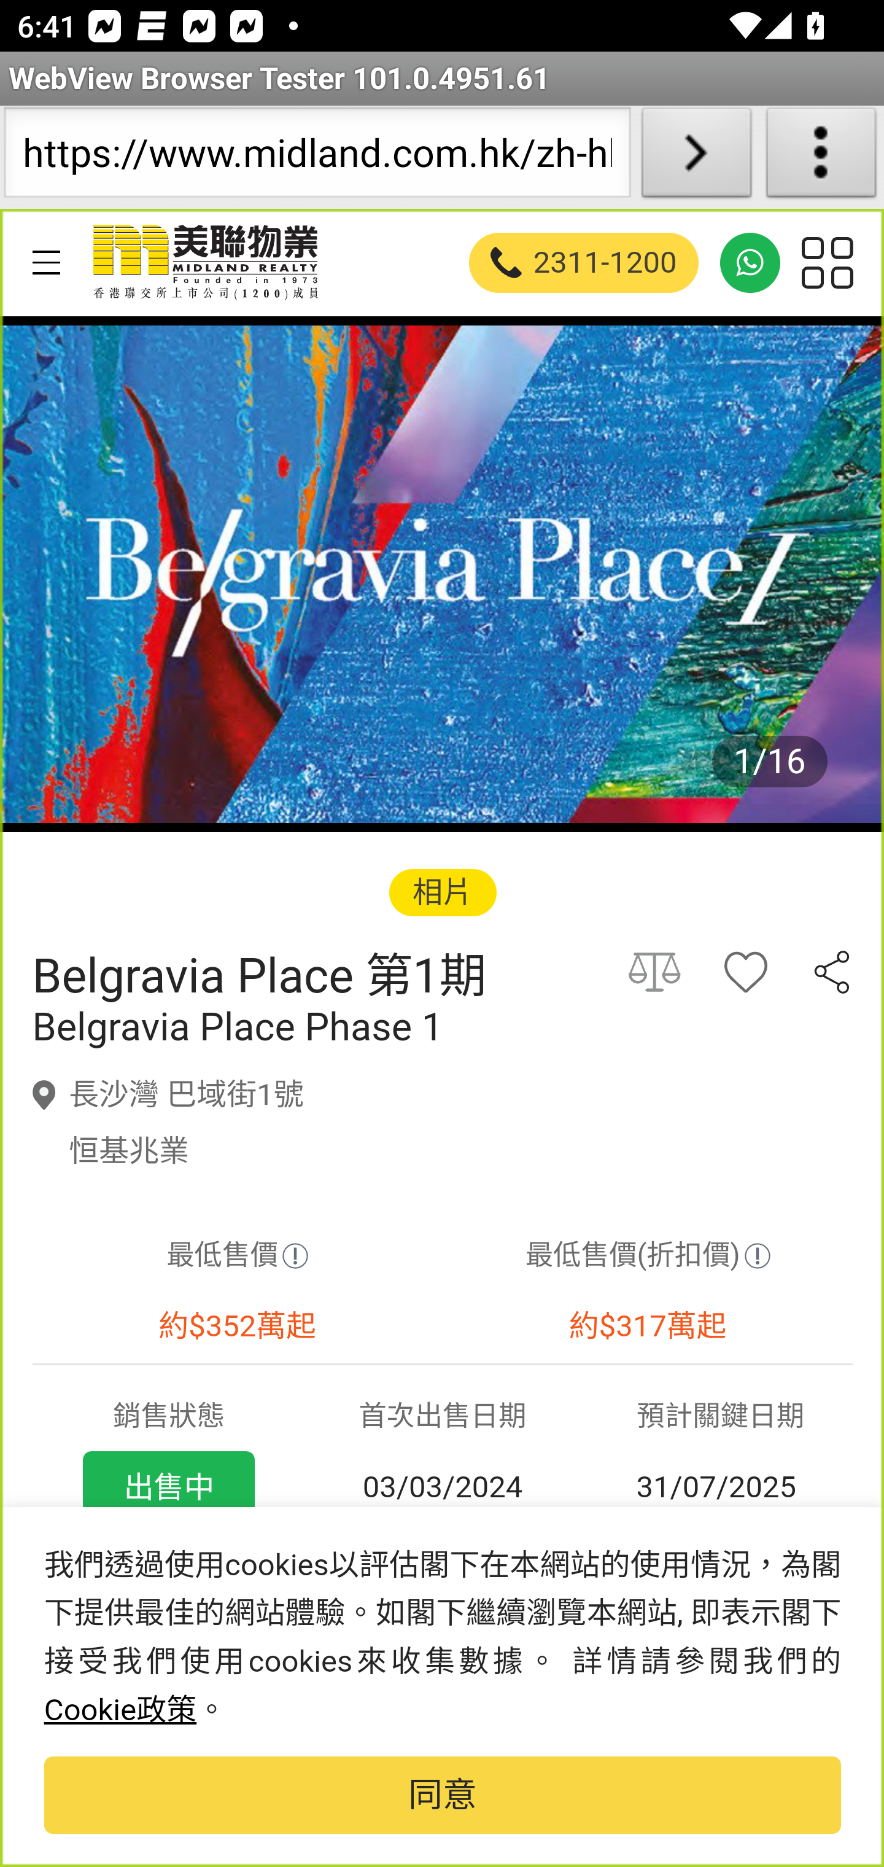  Describe the element at coordinates (237, 1257) in the screenshot. I see `最低售價` at that location.